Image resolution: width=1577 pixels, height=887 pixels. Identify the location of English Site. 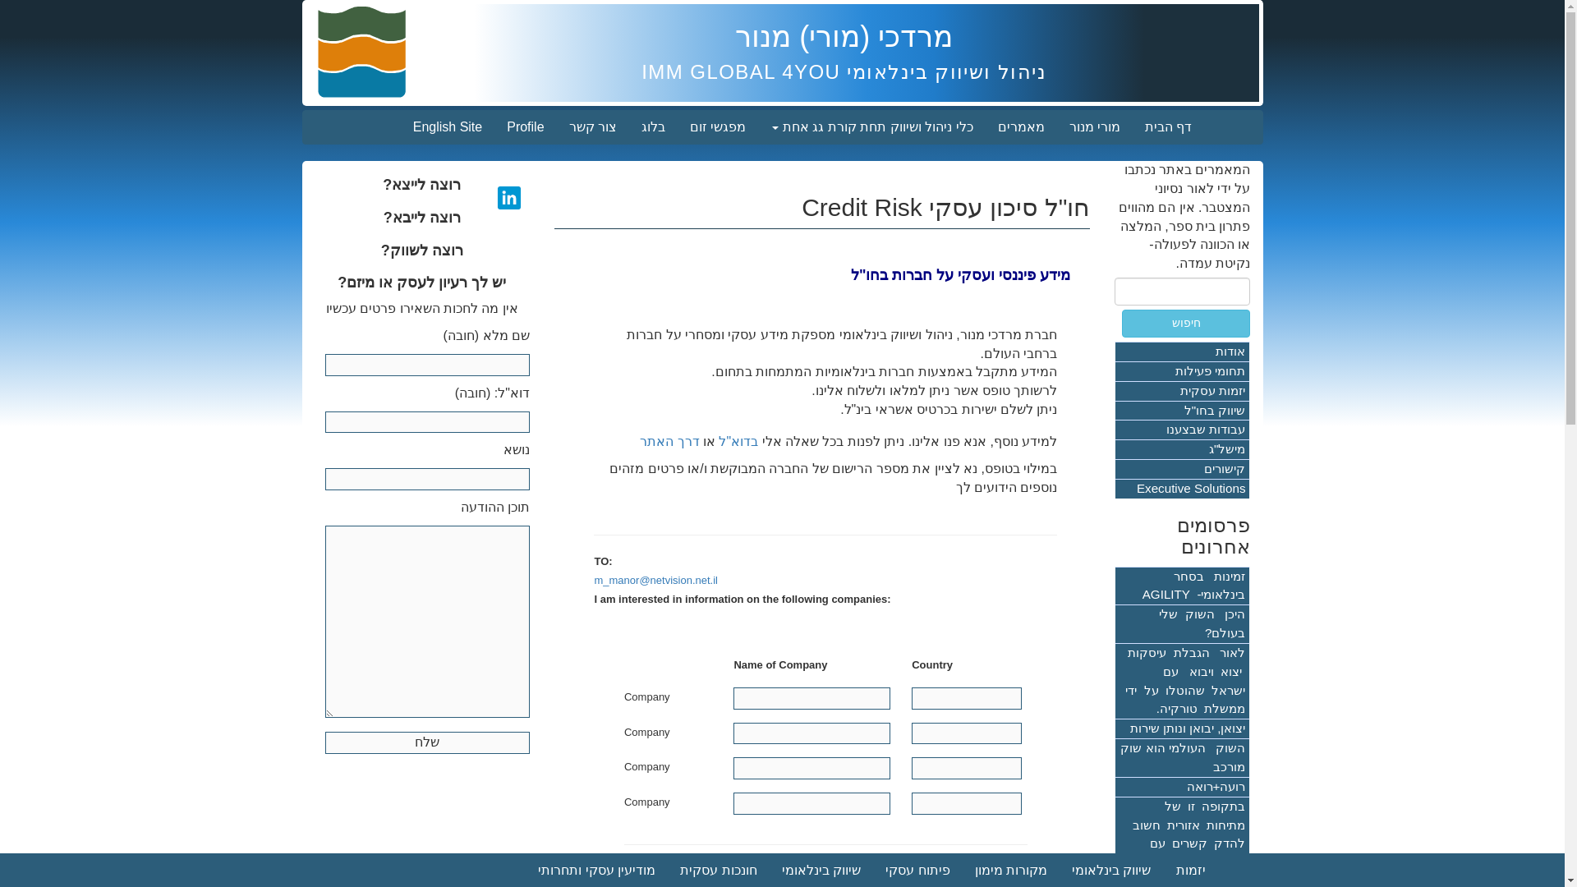
(447, 126).